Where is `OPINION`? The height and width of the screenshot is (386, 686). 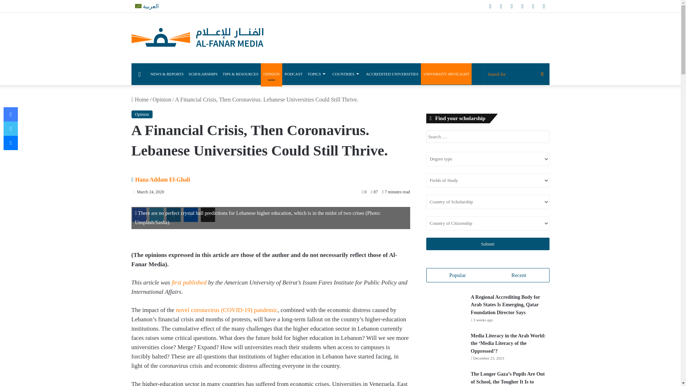
OPINION is located at coordinates (271, 74).